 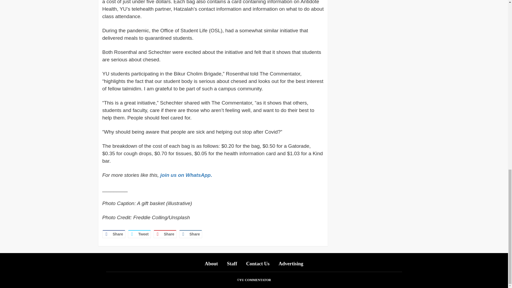 What do you see at coordinates (186, 175) in the screenshot?
I see `join us on WhatsApp.` at bounding box center [186, 175].